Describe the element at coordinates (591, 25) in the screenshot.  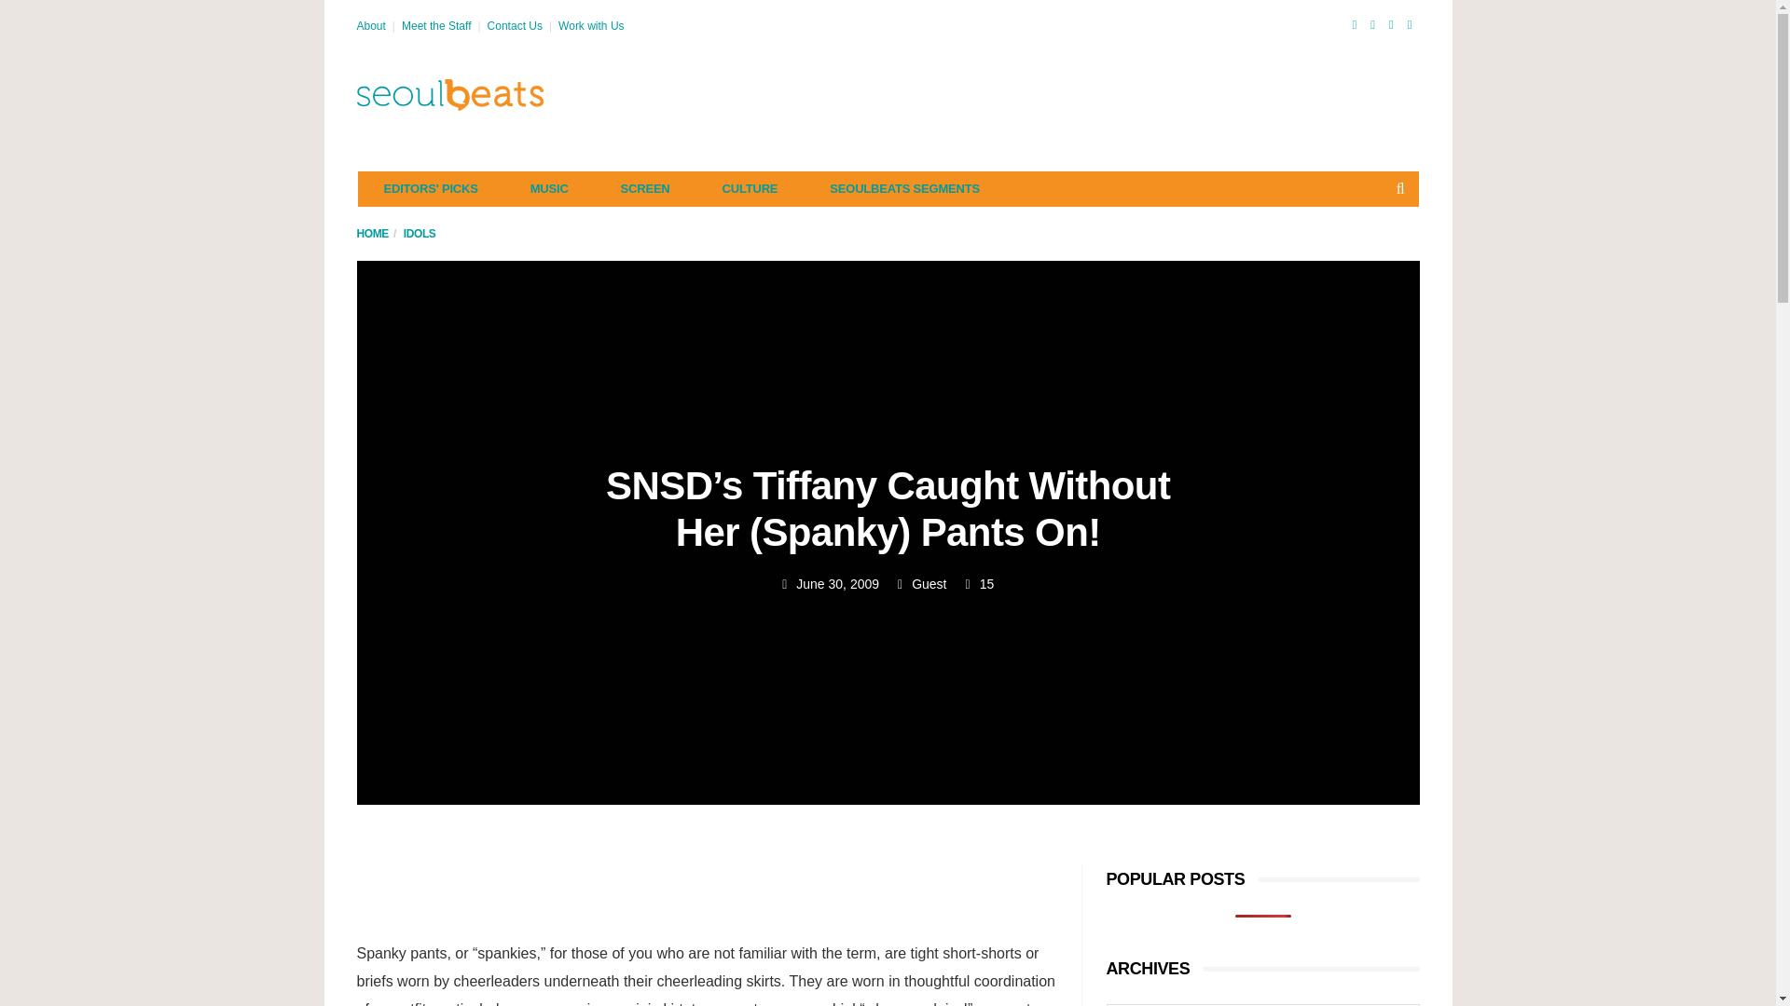
I see `Work with Us` at that location.